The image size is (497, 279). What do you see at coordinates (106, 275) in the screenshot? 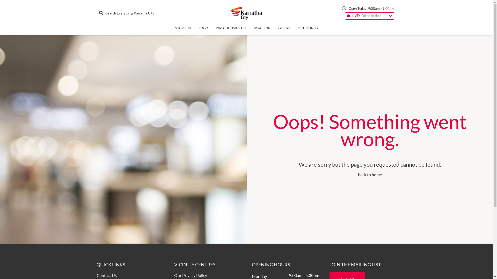
I see `Contact Us` at bounding box center [106, 275].